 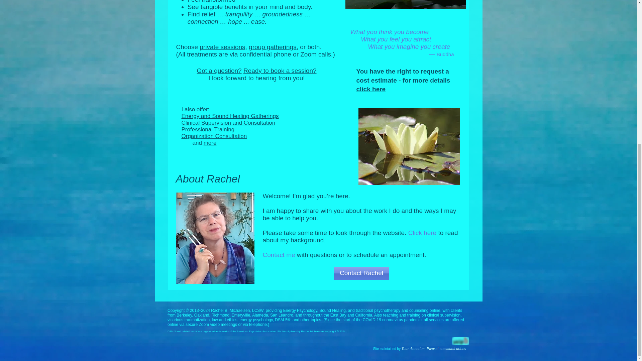 What do you see at coordinates (317, 325) in the screenshot?
I see `Embedded Content` at bounding box center [317, 325].